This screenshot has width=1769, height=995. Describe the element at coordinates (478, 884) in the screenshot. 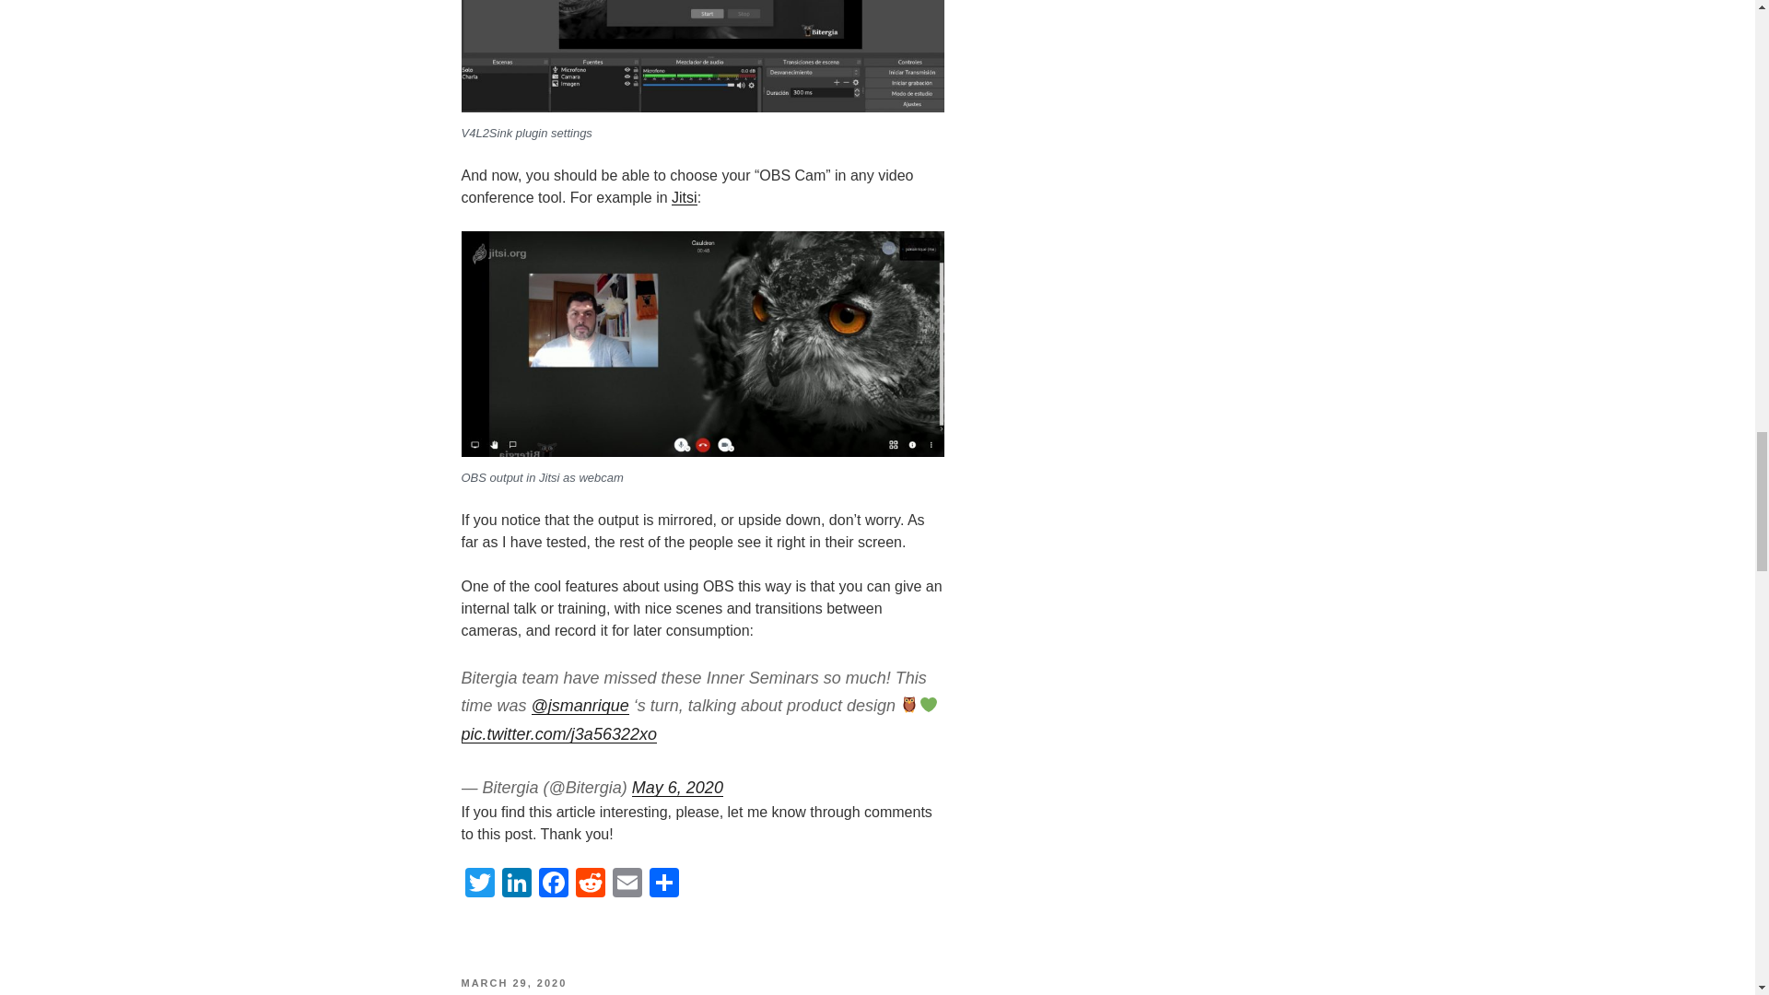

I see `Twitter` at that location.